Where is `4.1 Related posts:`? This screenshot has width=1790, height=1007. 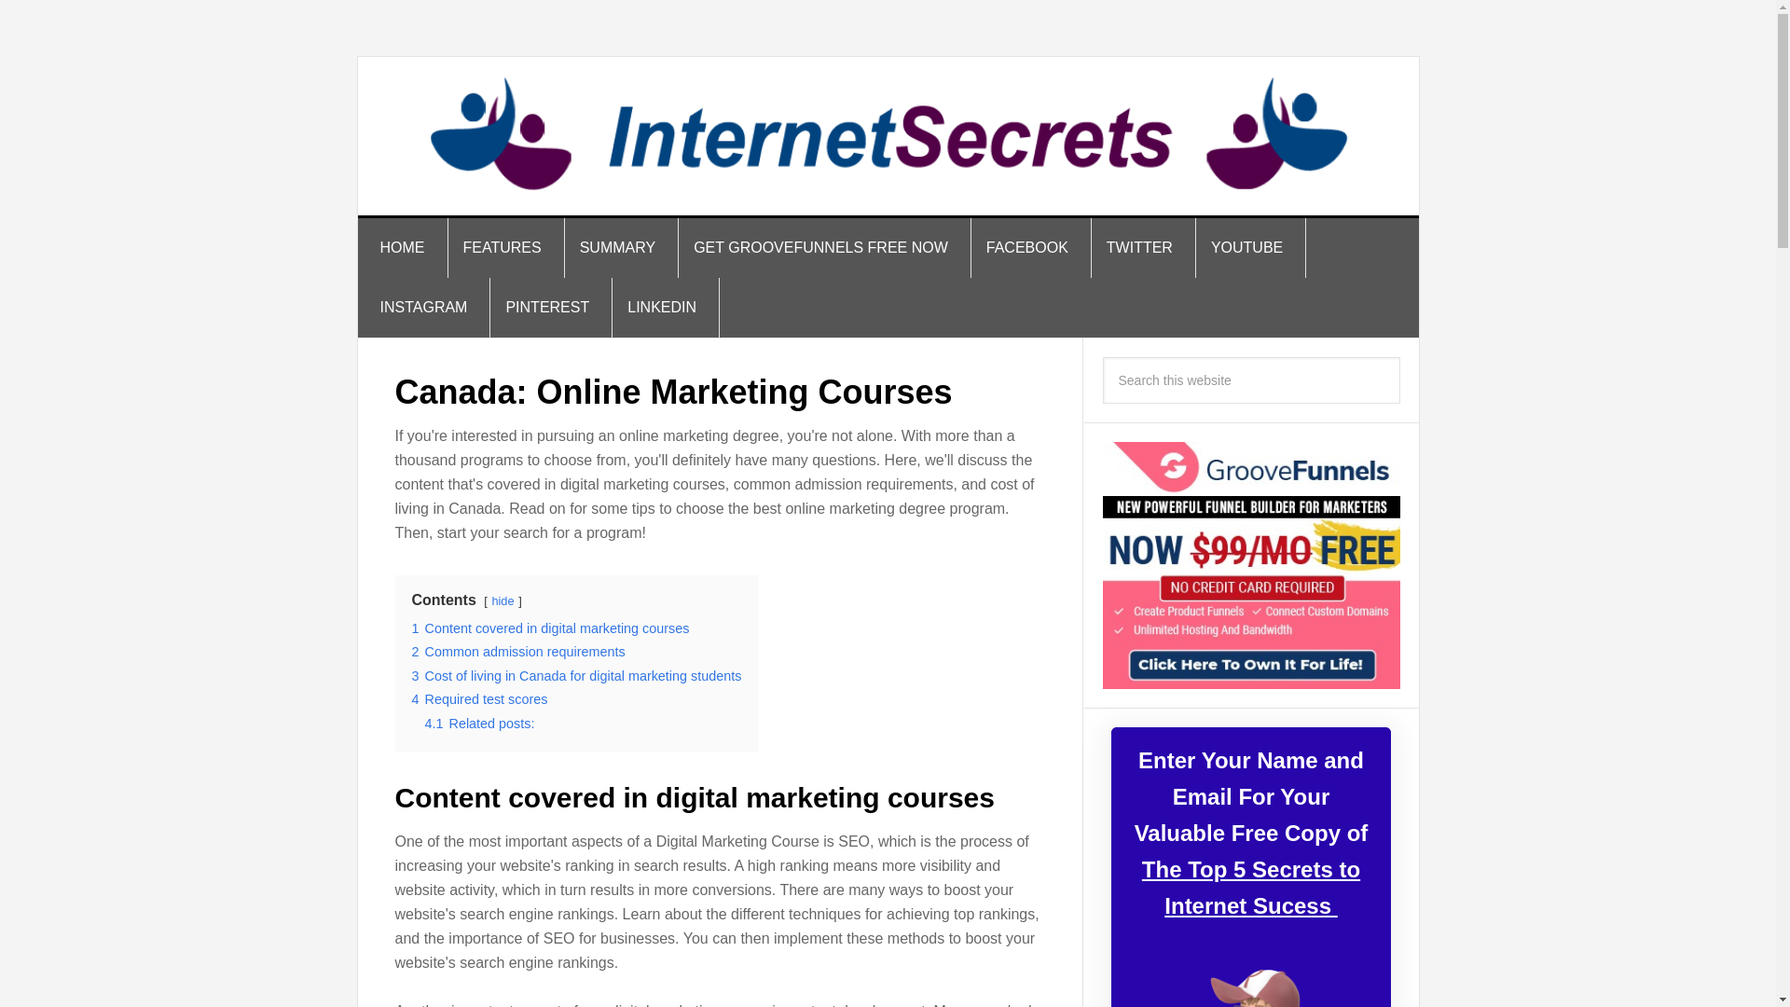 4.1 Related posts: is located at coordinates (480, 724).